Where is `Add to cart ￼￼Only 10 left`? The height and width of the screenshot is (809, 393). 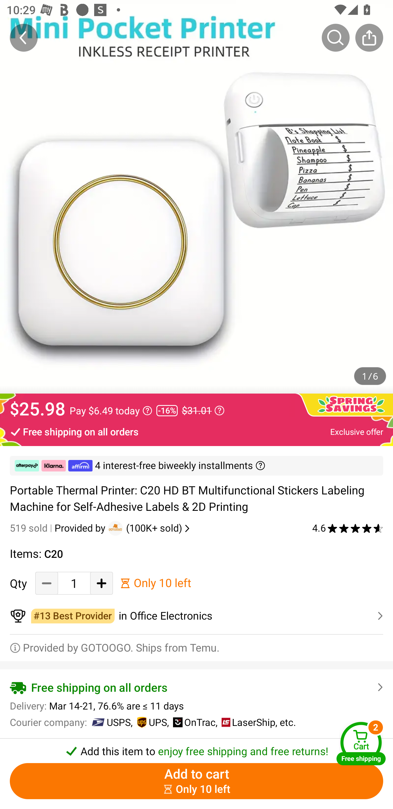 Add to cart ￼￼Only 10 left is located at coordinates (196, 781).